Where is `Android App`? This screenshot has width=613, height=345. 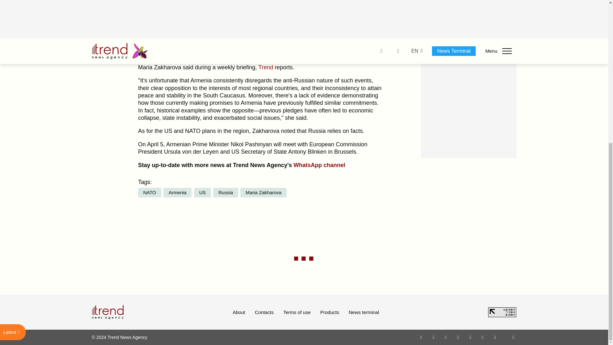
Android App is located at coordinates (495, 337).